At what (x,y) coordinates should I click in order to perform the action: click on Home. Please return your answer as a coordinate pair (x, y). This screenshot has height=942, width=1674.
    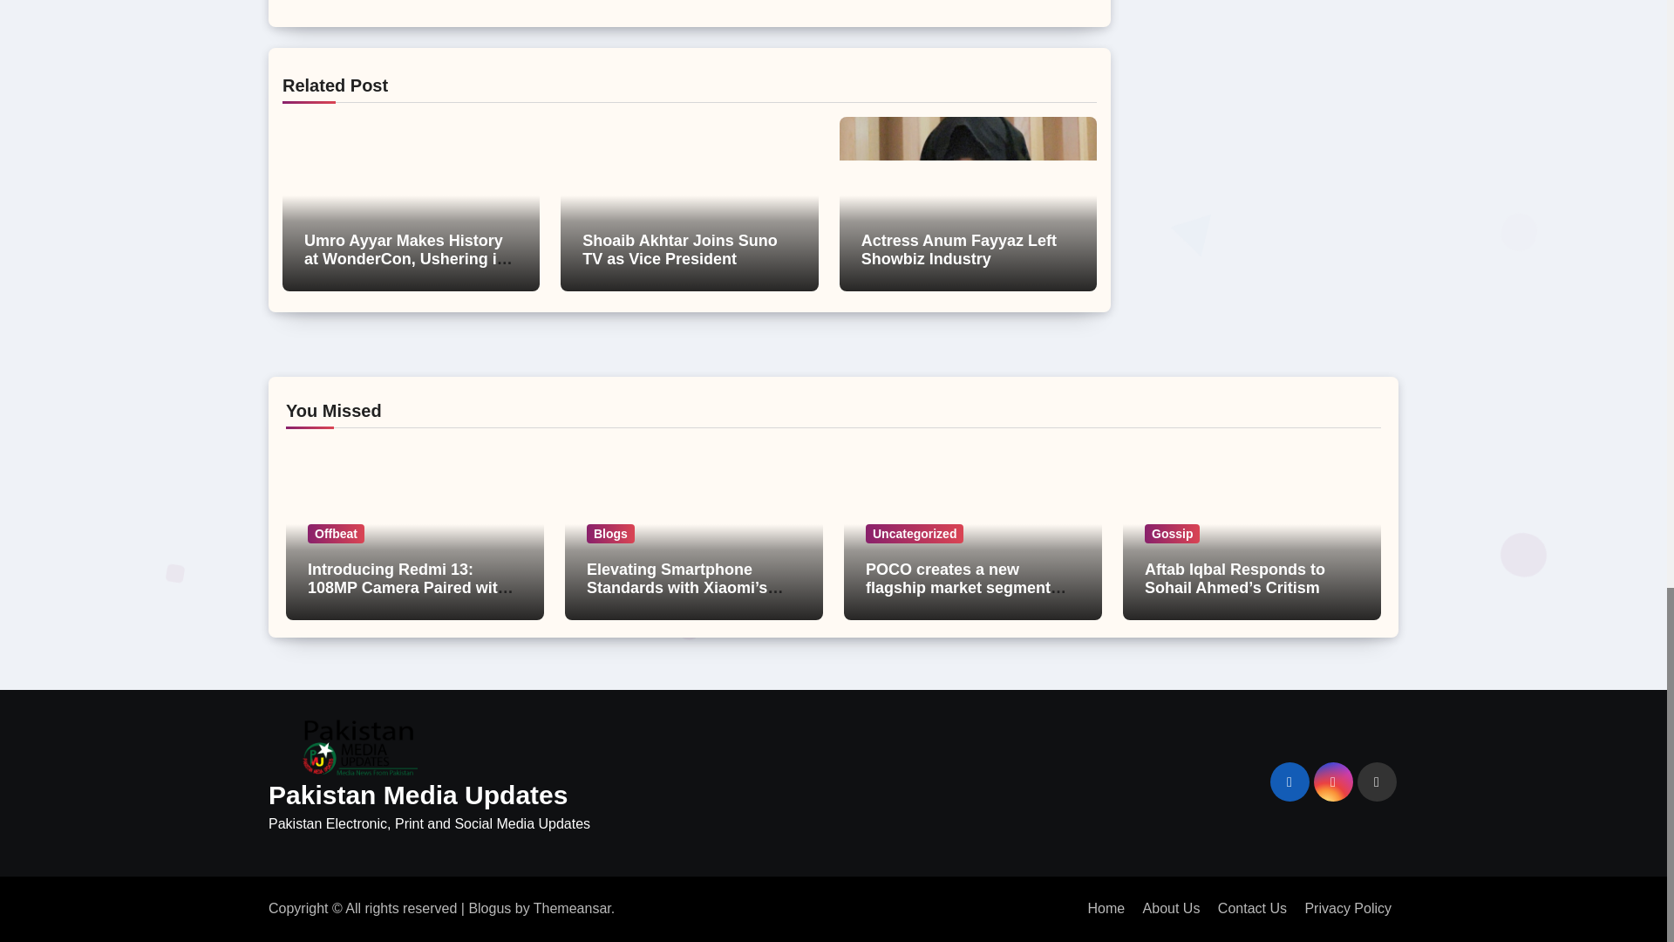
    Looking at the image, I should click on (1106, 908).